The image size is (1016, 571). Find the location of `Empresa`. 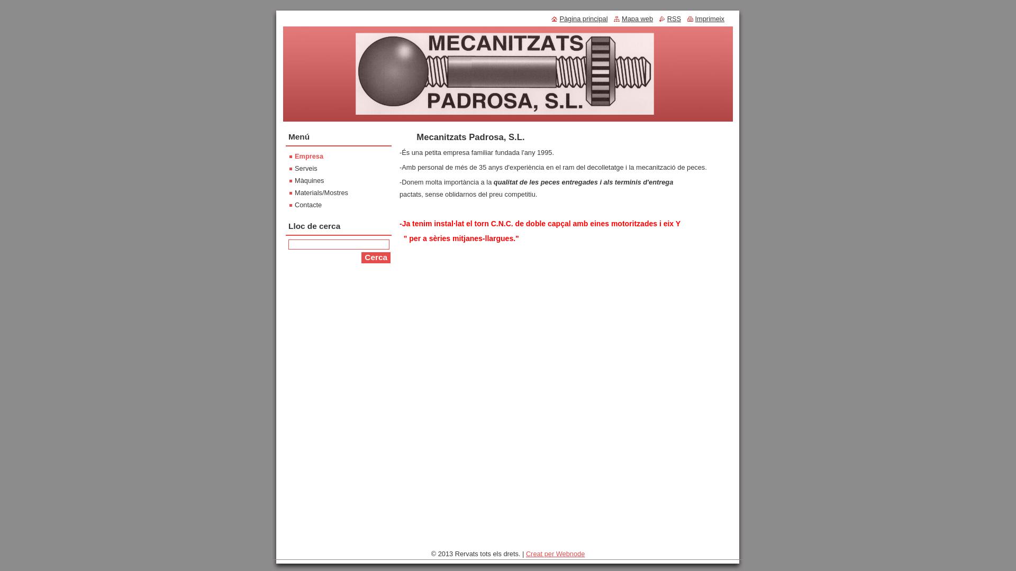

Empresa is located at coordinates (306, 156).